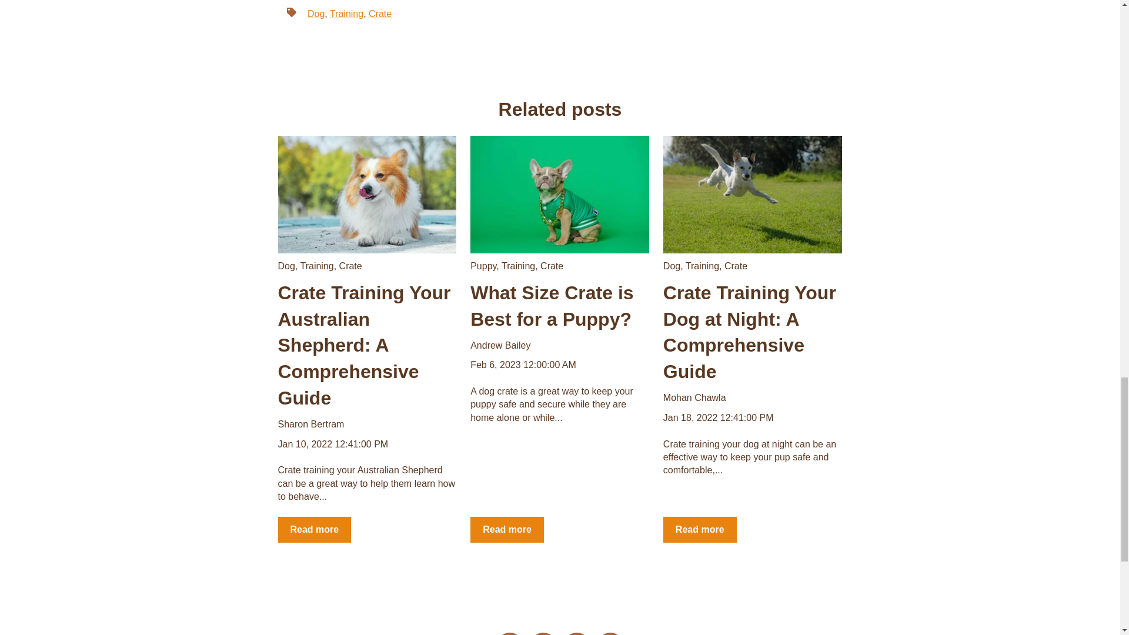  What do you see at coordinates (310, 425) in the screenshot?
I see `Sharon Bertram` at bounding box center [310, 425].